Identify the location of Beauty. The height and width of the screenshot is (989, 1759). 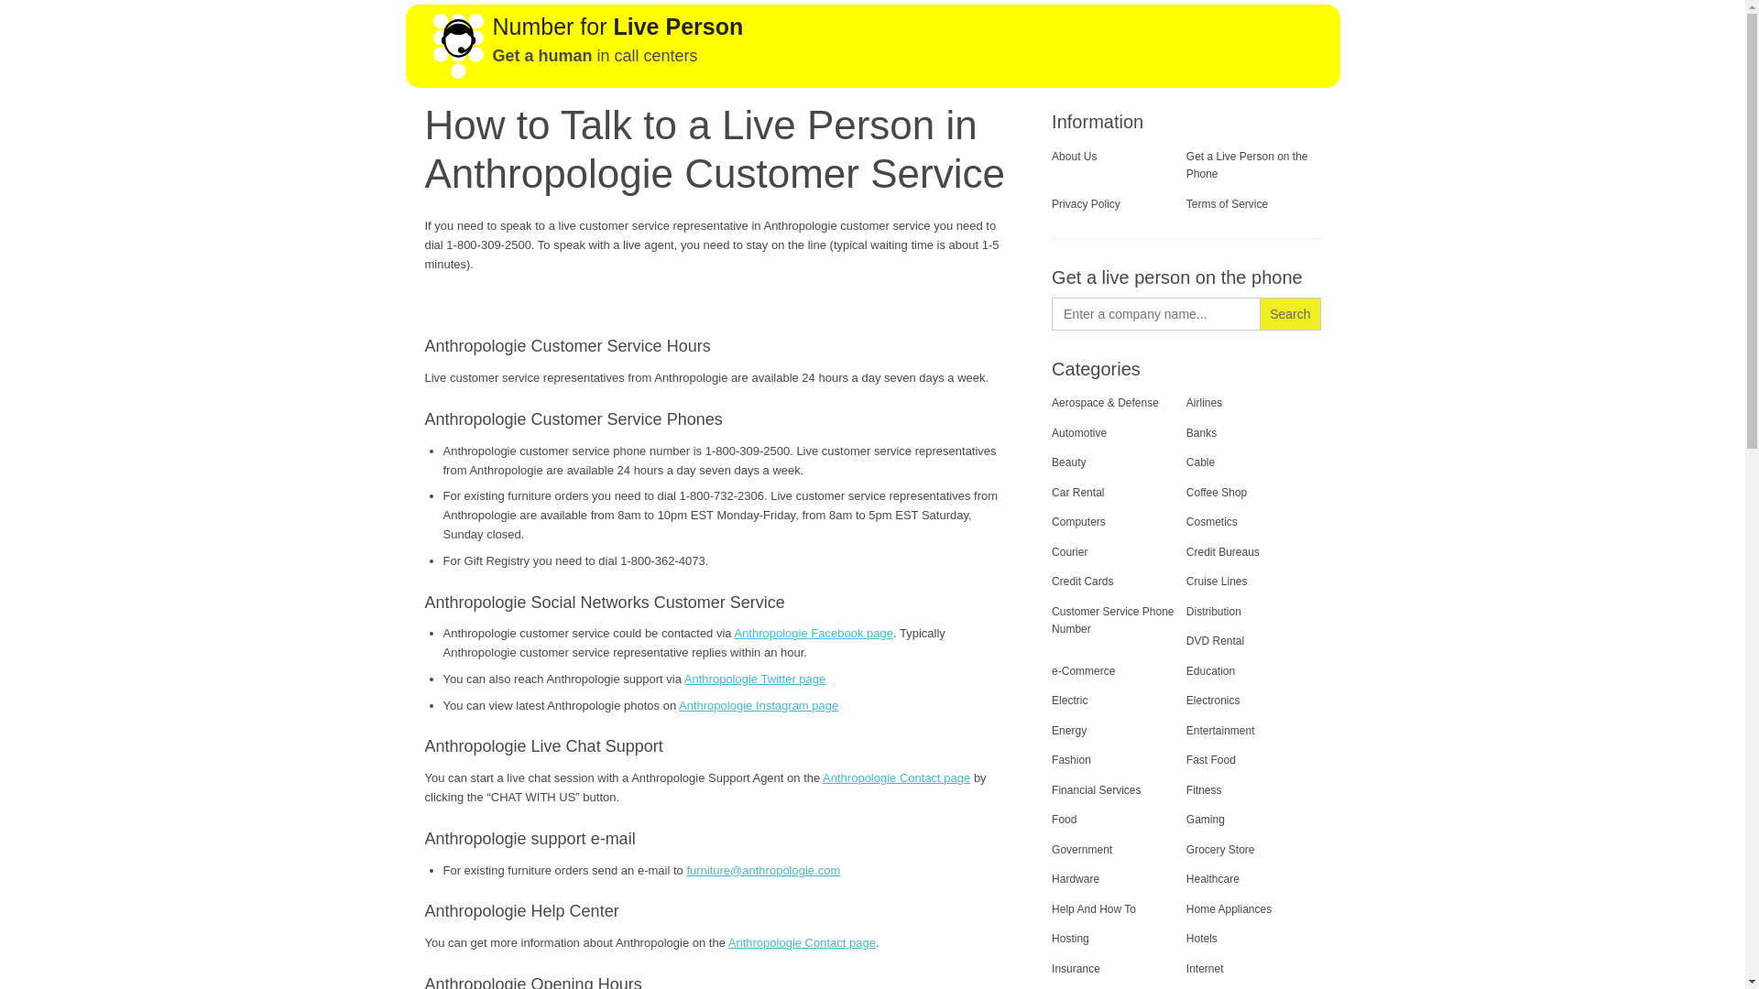
(1068, 462).